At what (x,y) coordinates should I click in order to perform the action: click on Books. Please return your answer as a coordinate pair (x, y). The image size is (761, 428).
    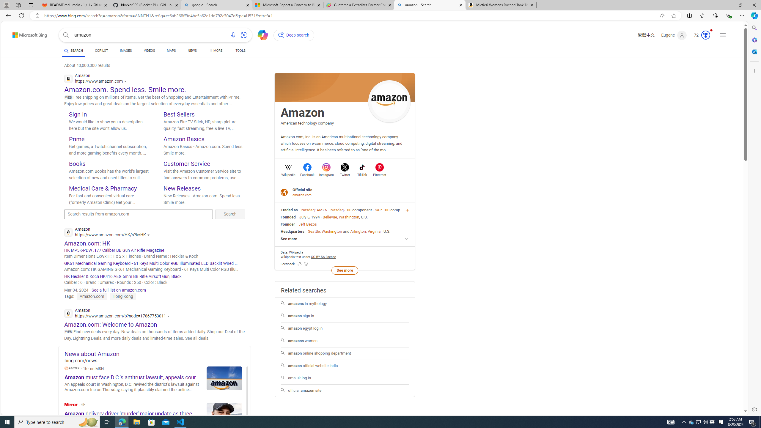
    Looking at the image, I should click on (77, 163).